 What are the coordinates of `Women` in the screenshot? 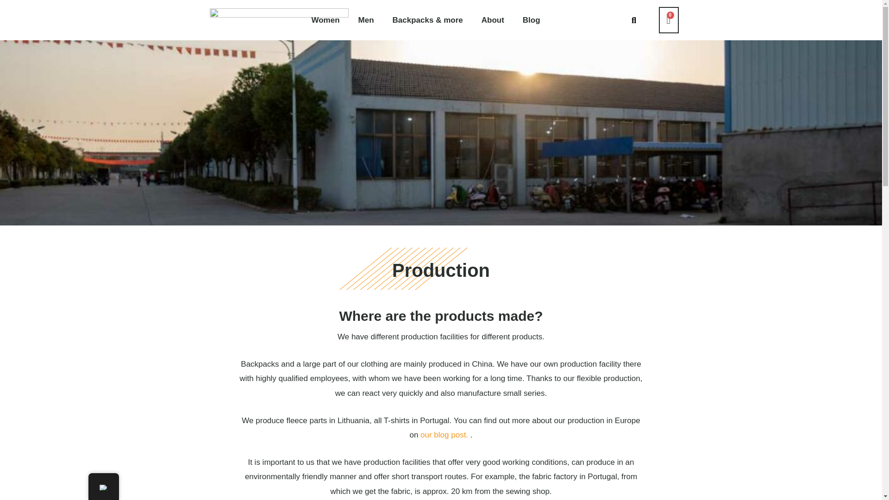 It's located at (325, 19).